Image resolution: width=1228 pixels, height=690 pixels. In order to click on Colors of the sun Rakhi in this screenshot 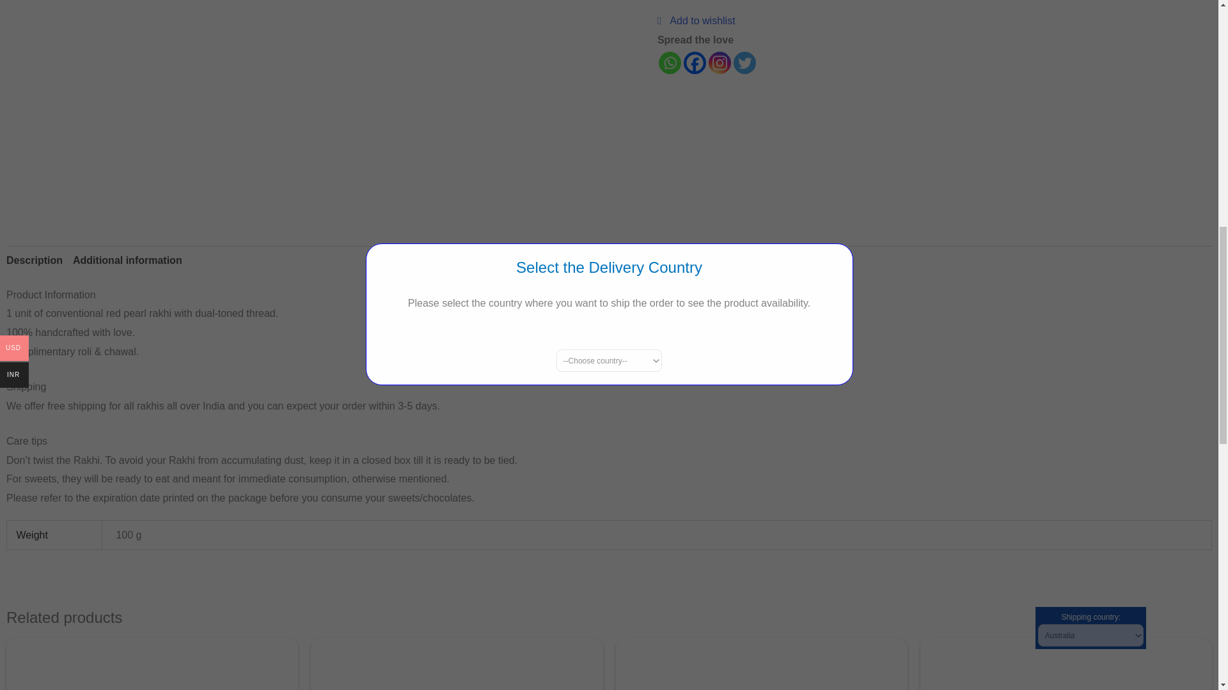, I will do `click(152, 664)`.